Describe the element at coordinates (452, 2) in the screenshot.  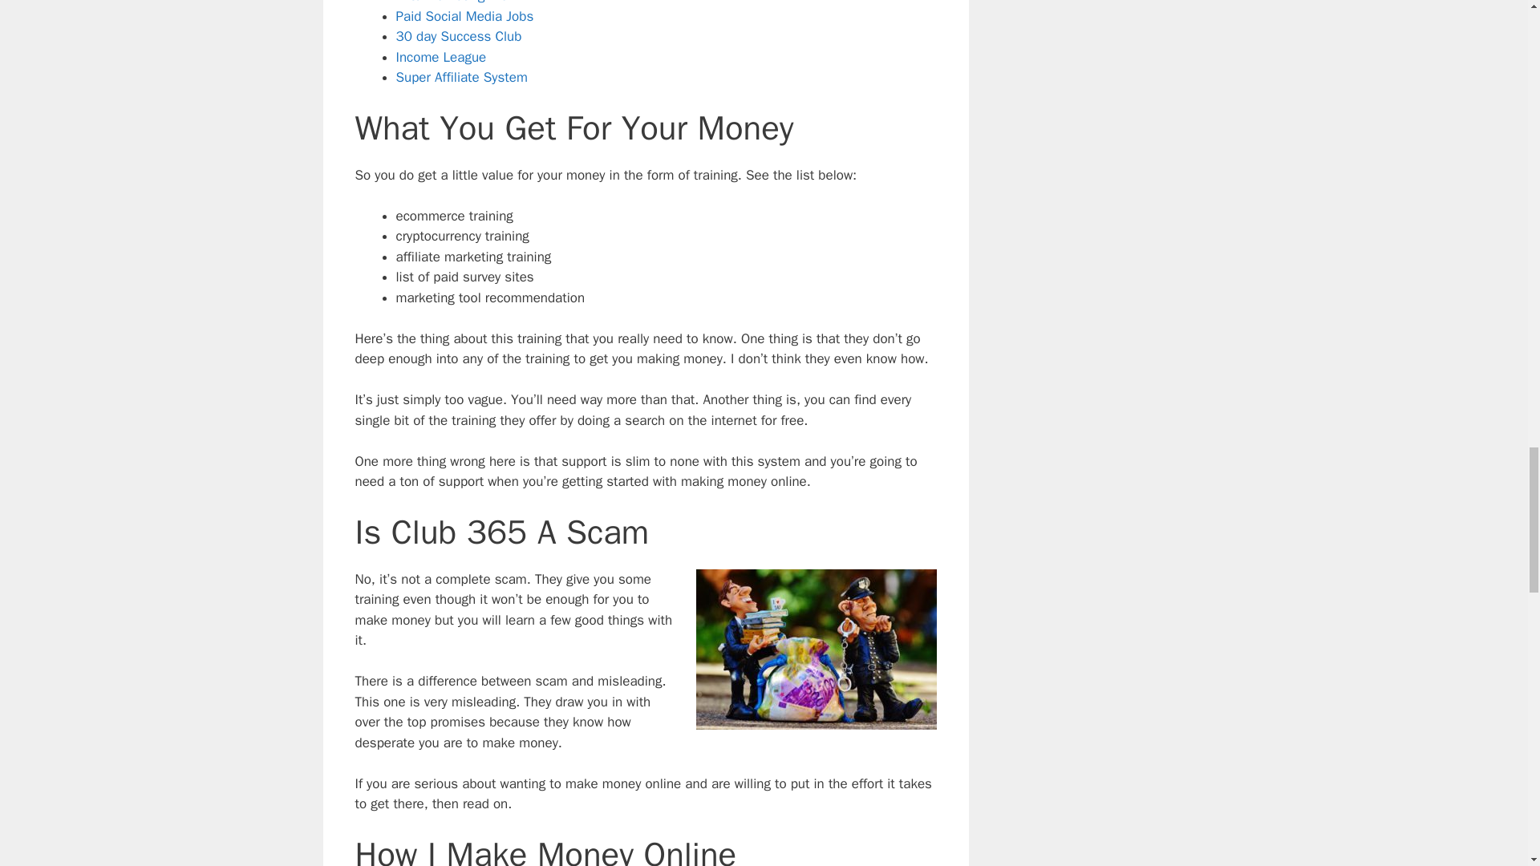
I see `Elite Marketing Pro` at that location.